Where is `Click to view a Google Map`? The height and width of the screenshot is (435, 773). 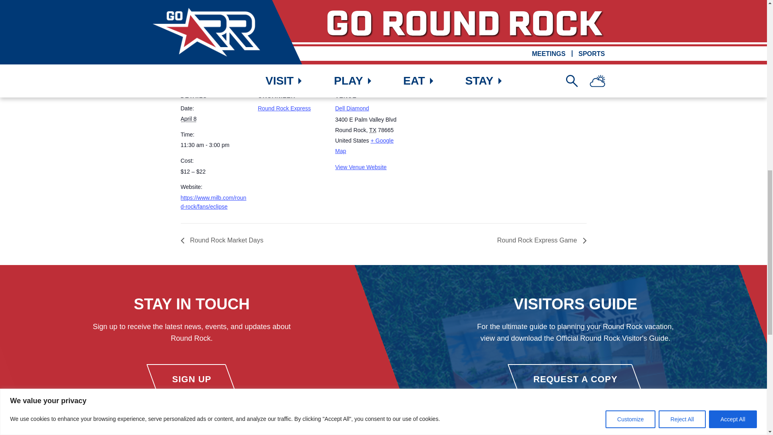 Click to view a Google Map is located at coordinates (364, 146).